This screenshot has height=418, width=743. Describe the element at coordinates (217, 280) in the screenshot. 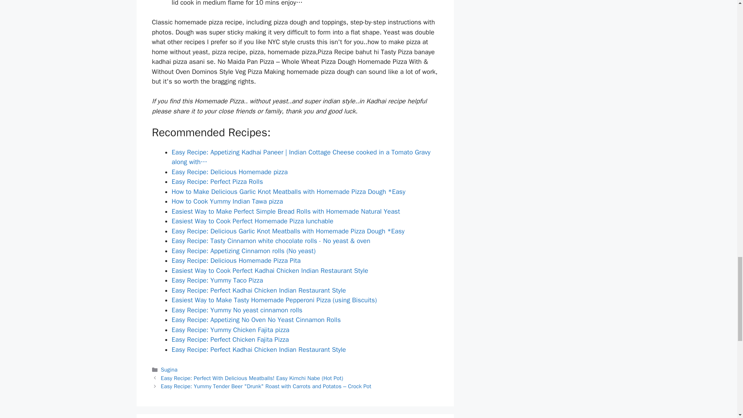

I see `Easy Recipe: Yummy Taco Pizza` at that location.